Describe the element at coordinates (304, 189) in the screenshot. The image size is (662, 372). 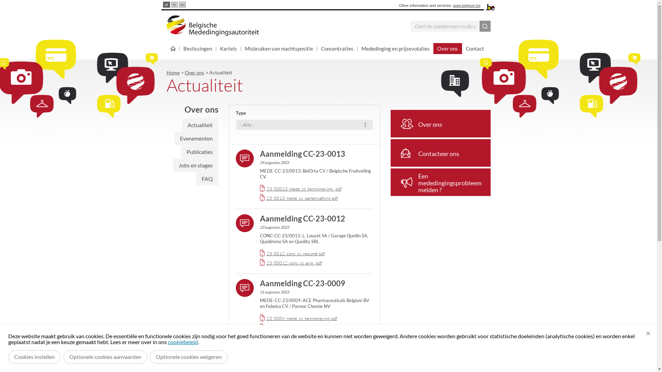
I see `23_00013_mede_cc_kennisgeving_.pdf` at that location.